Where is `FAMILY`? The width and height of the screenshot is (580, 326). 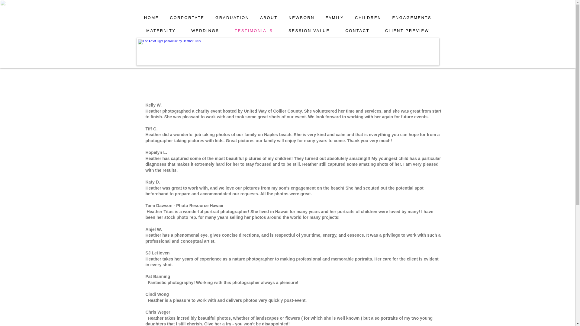
FAMILY is located at coordinates (335, 18).